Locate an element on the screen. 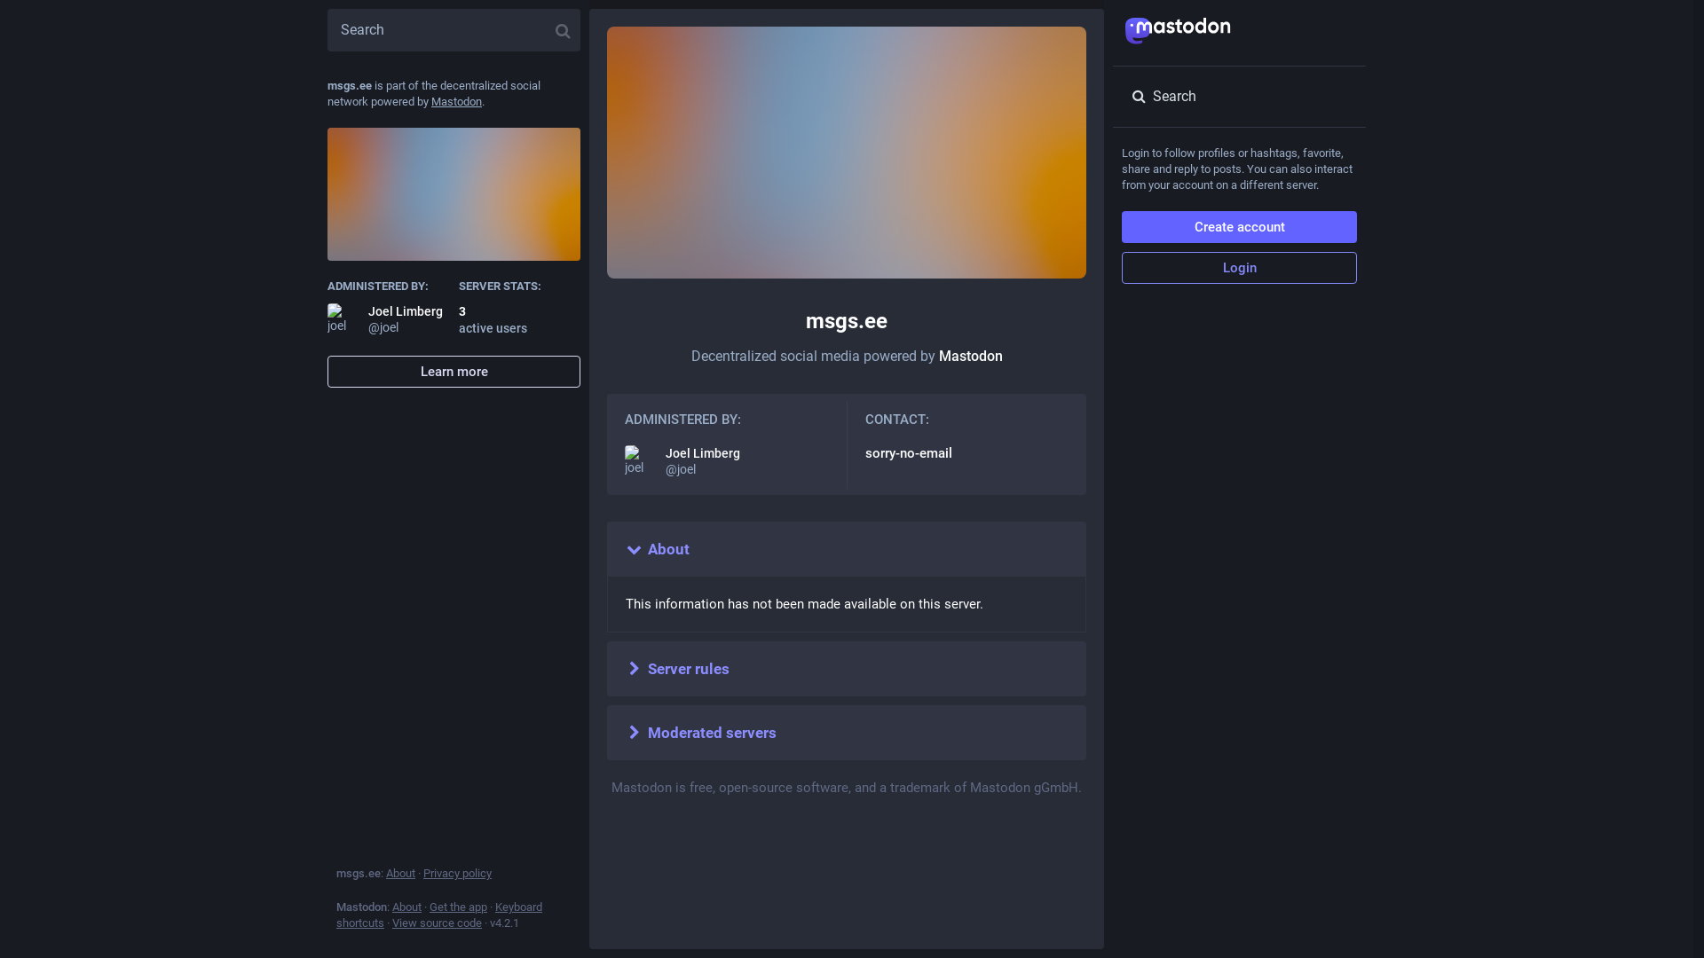 The width and height of the screenshot is (1704, 958). Joel Limberg
@joel is located at coordinates (727, 461).